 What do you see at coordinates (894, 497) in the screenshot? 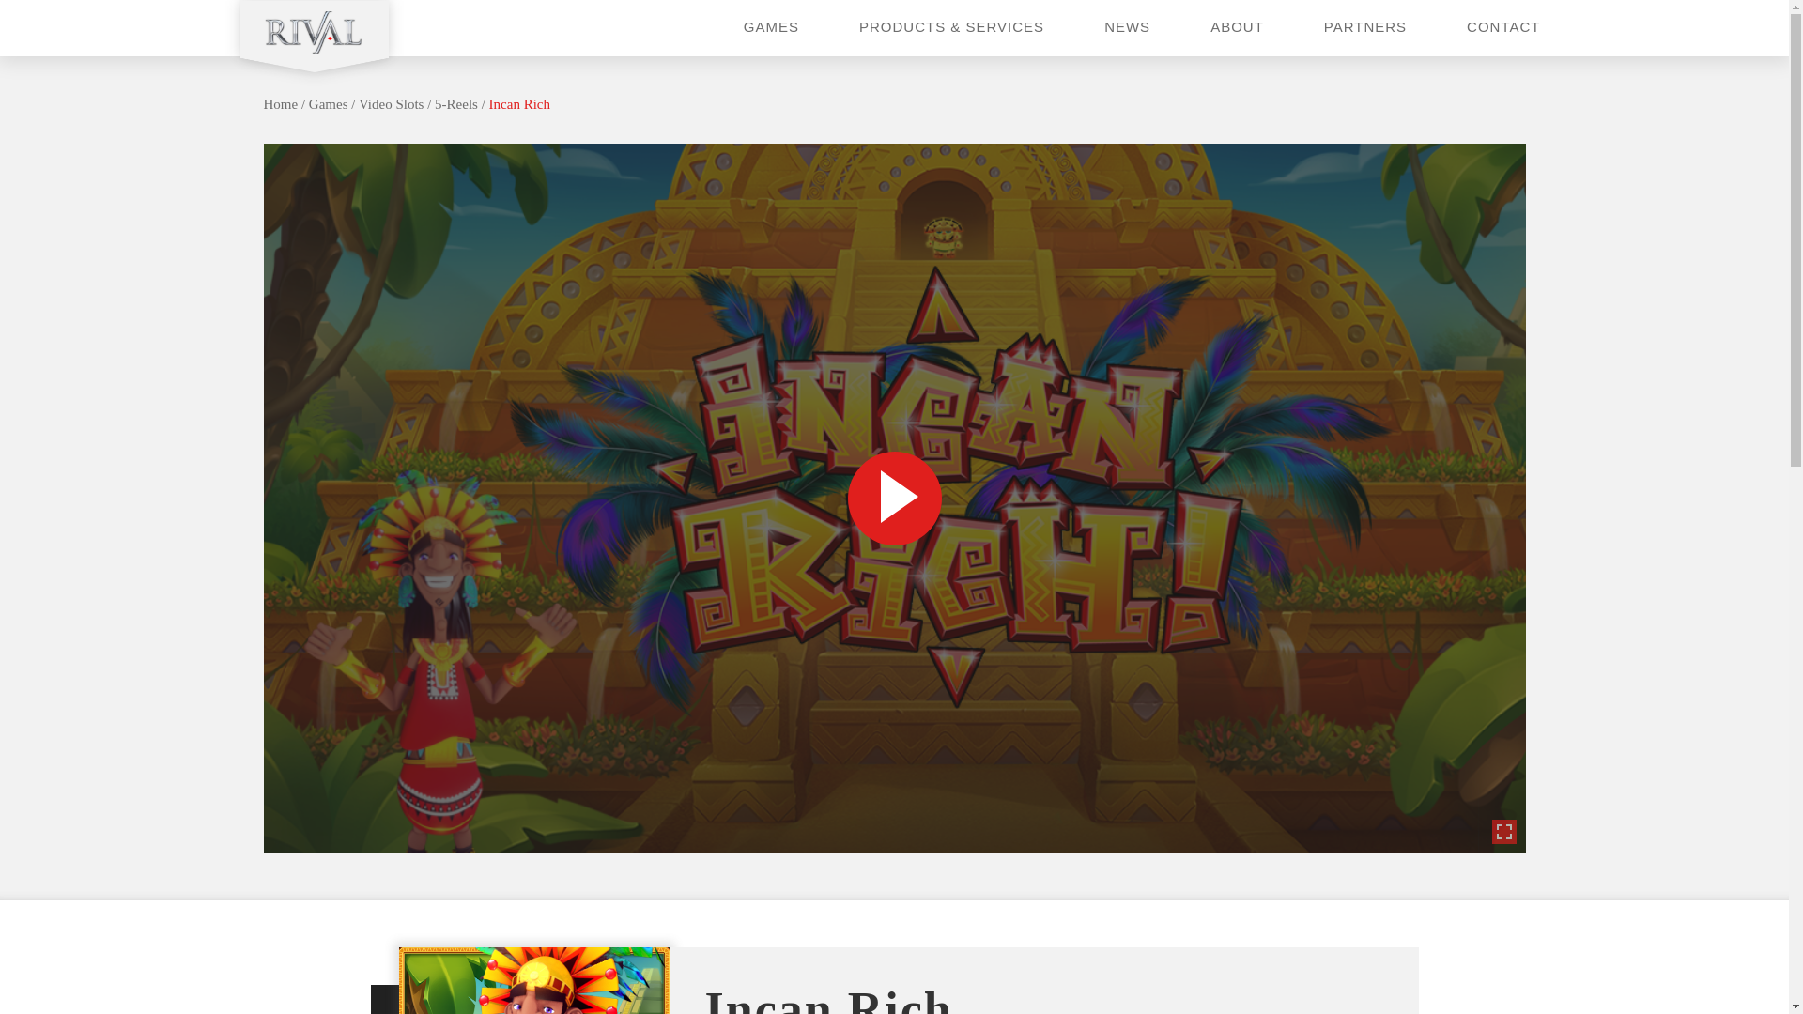
I see `Play` at bounding box center [894, 497].